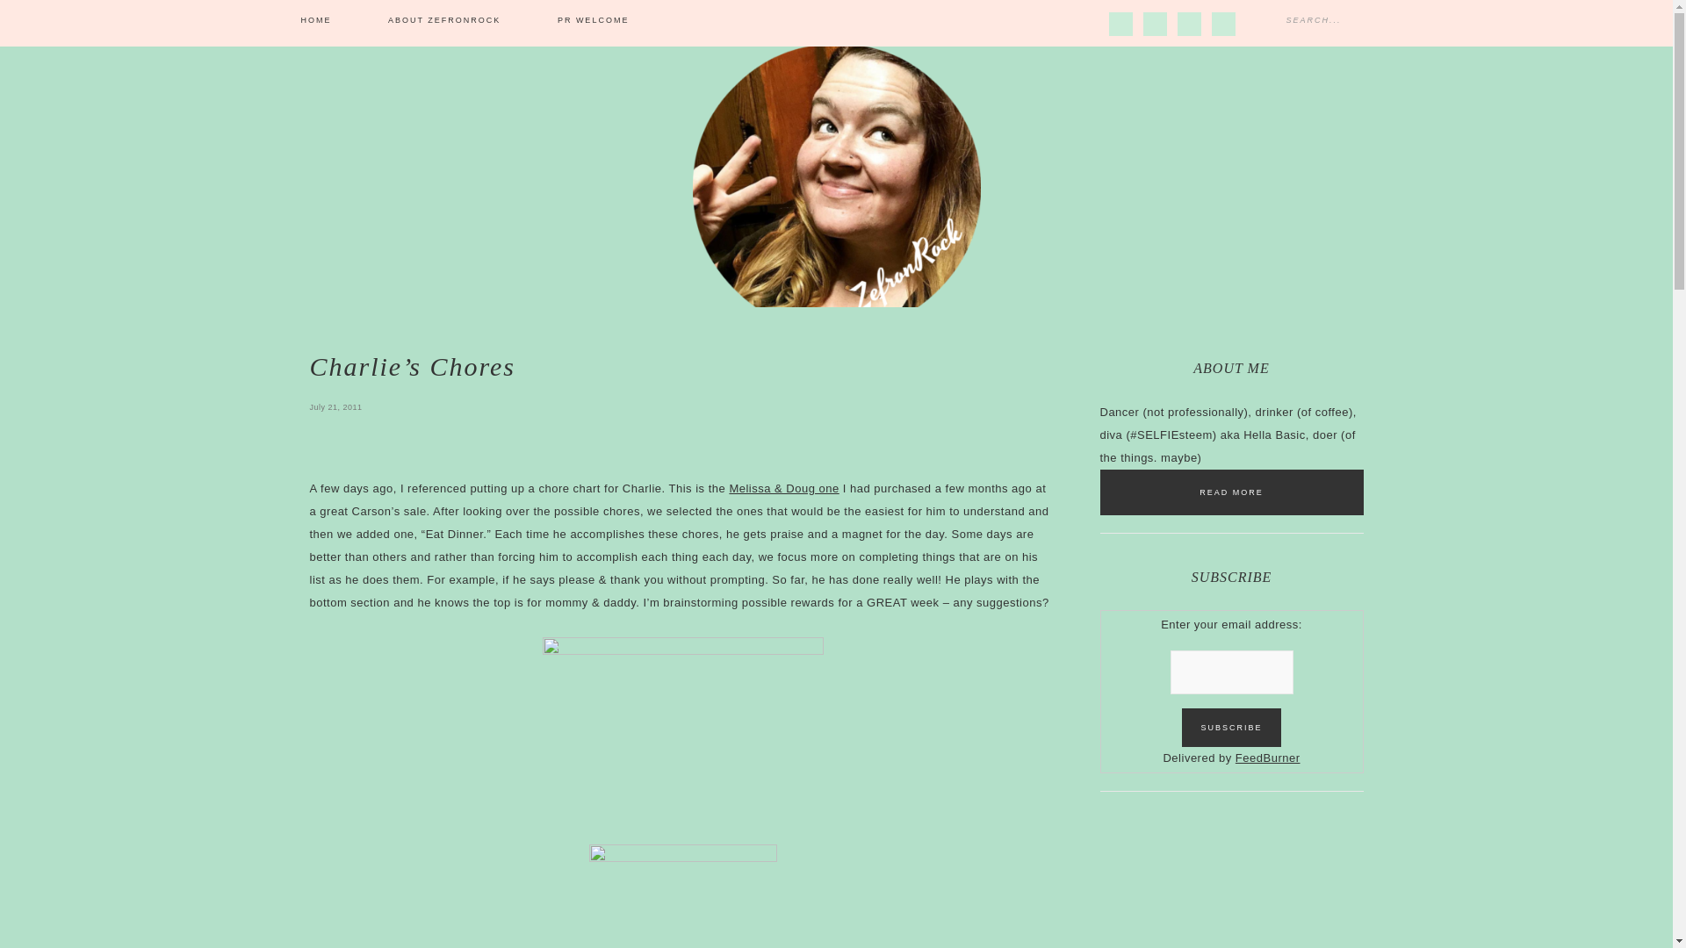 The width and height of the screenshot is (1686, 948). I want to click on HOME, so click(315, 21).